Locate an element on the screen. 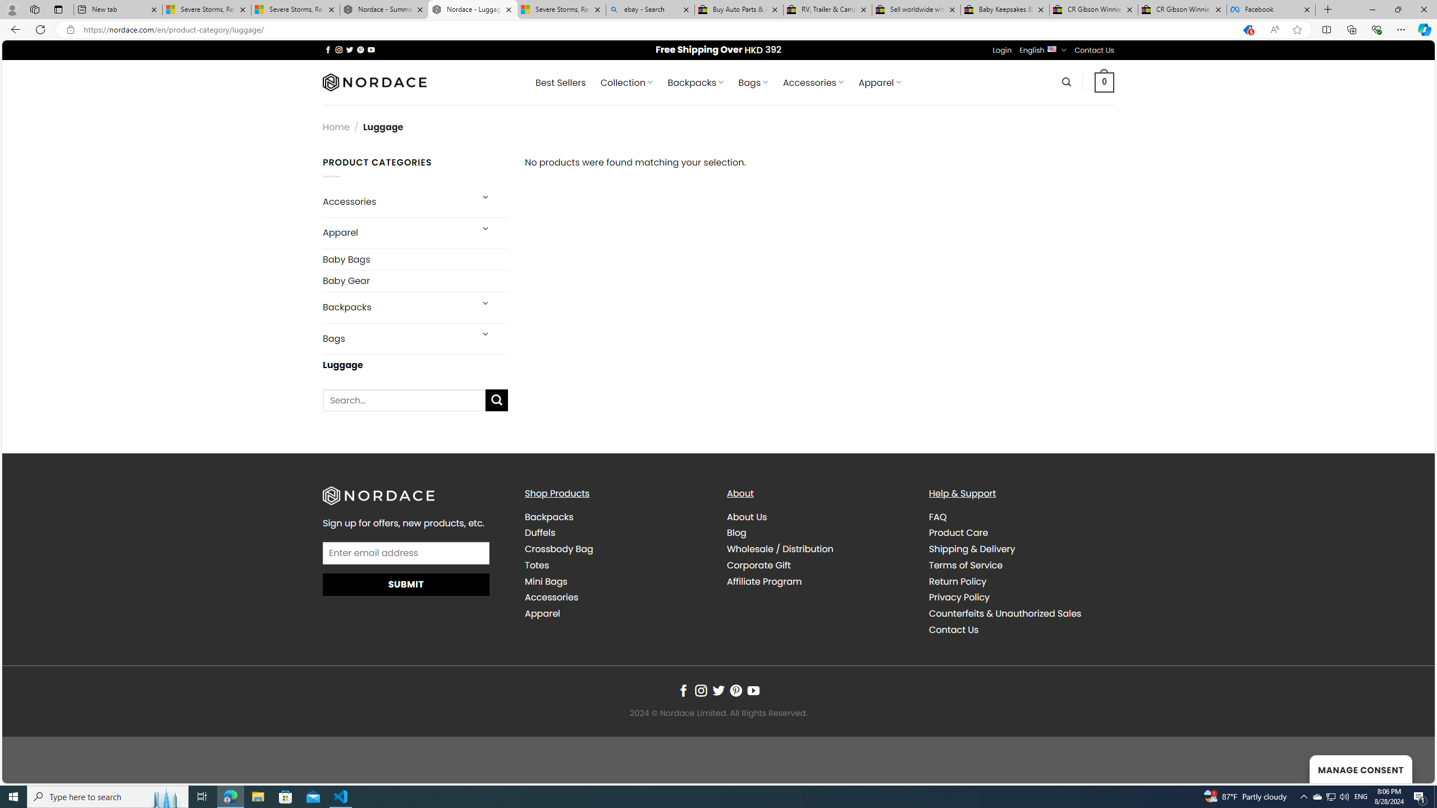 The width and height of the screenshot is (1437, 808). Totes is located at coordinates (537, 565).